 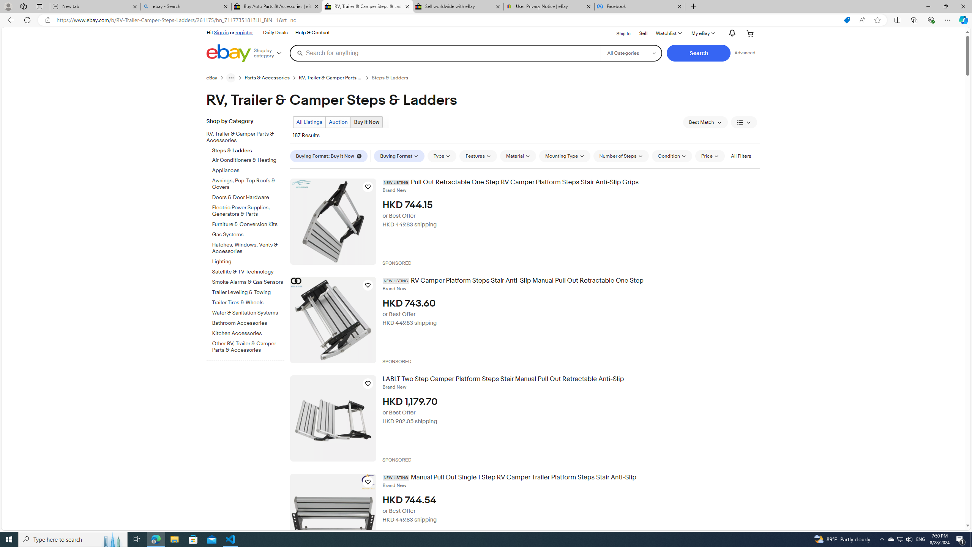 What do you see at coordinates (312, 33) in the screenshot?
I see `Help & Contact` at bounding box center [312, 33].